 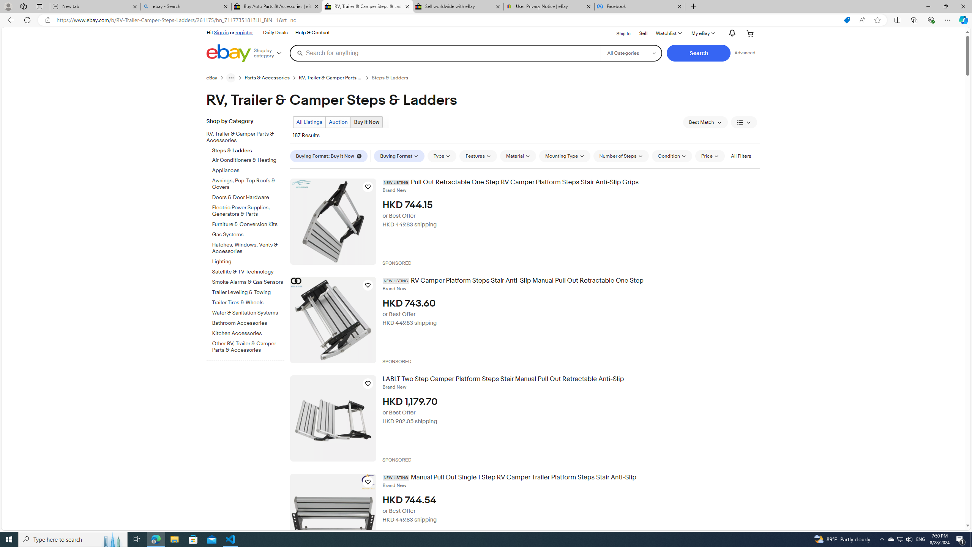 What do you see at coordinates (312, 33) in the screenshot?
I see `Help & Contact` at bounding box center [312, 33].